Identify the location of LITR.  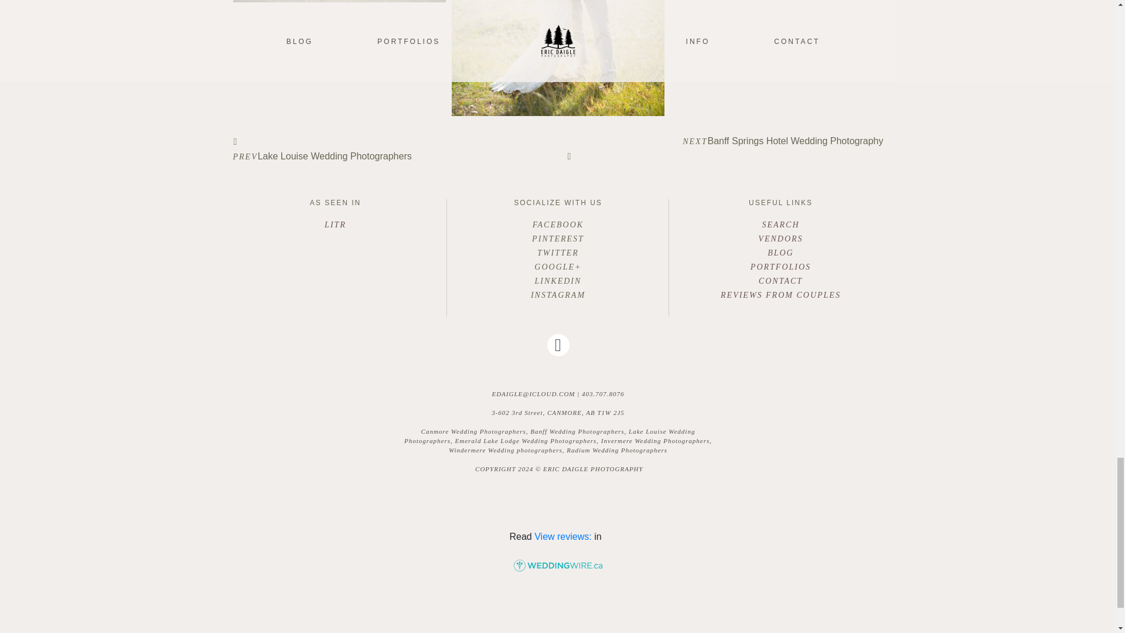
(335, 224).